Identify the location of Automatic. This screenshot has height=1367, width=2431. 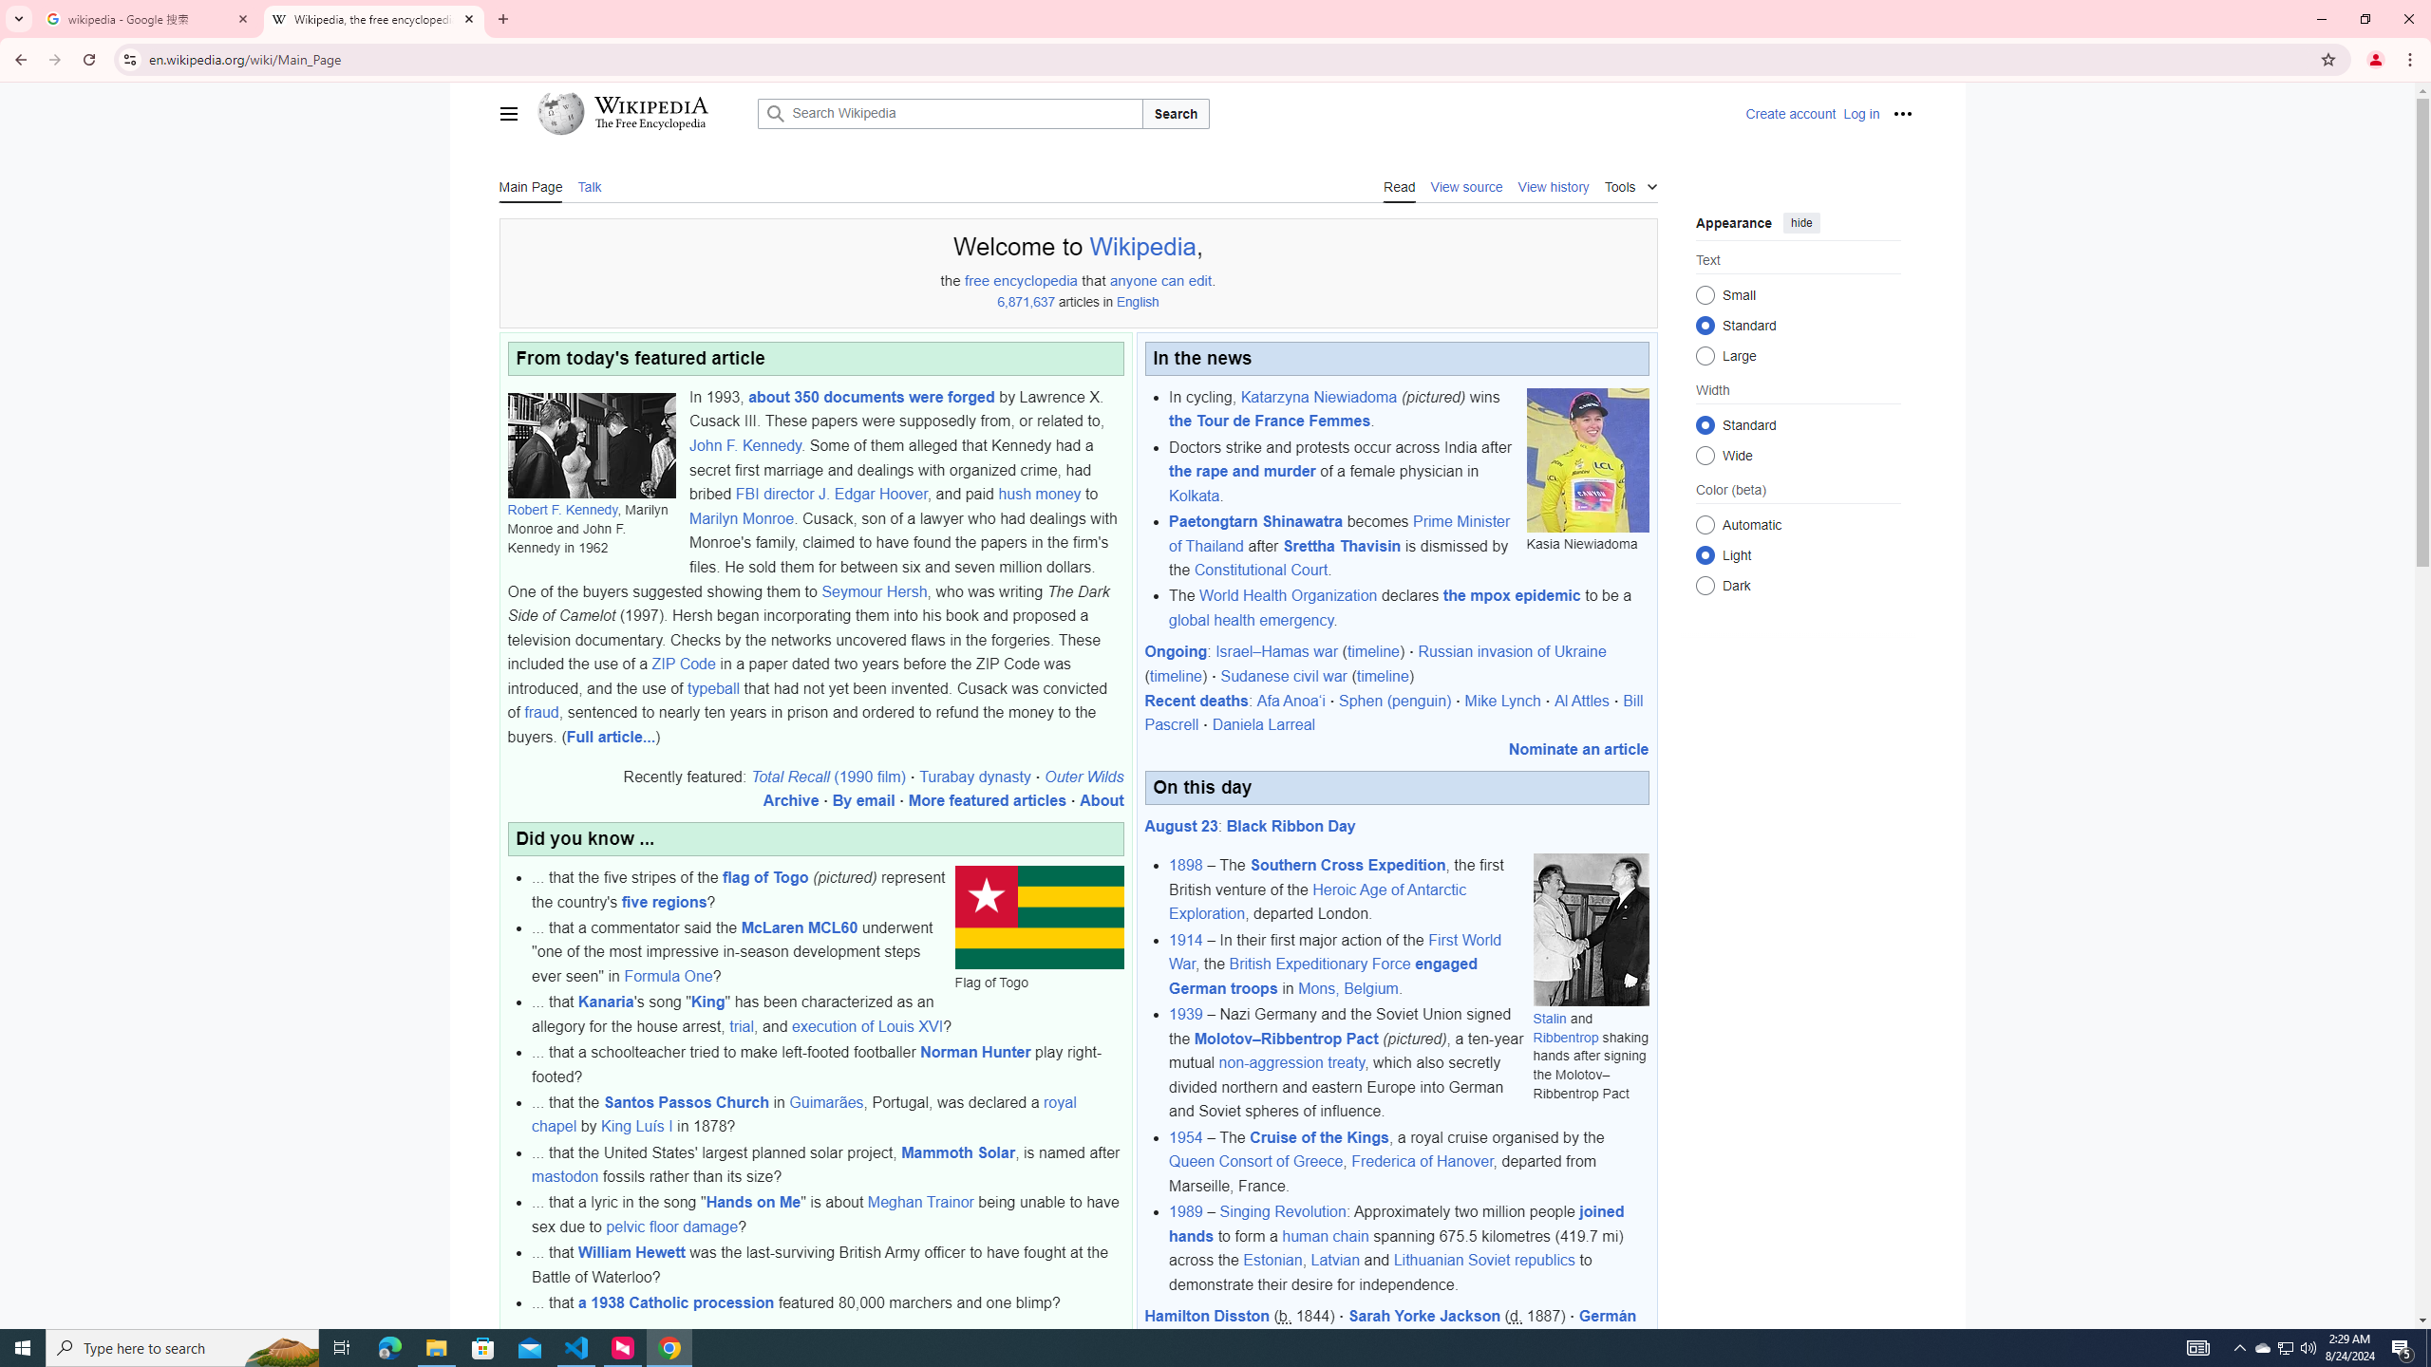
(1704, 524).